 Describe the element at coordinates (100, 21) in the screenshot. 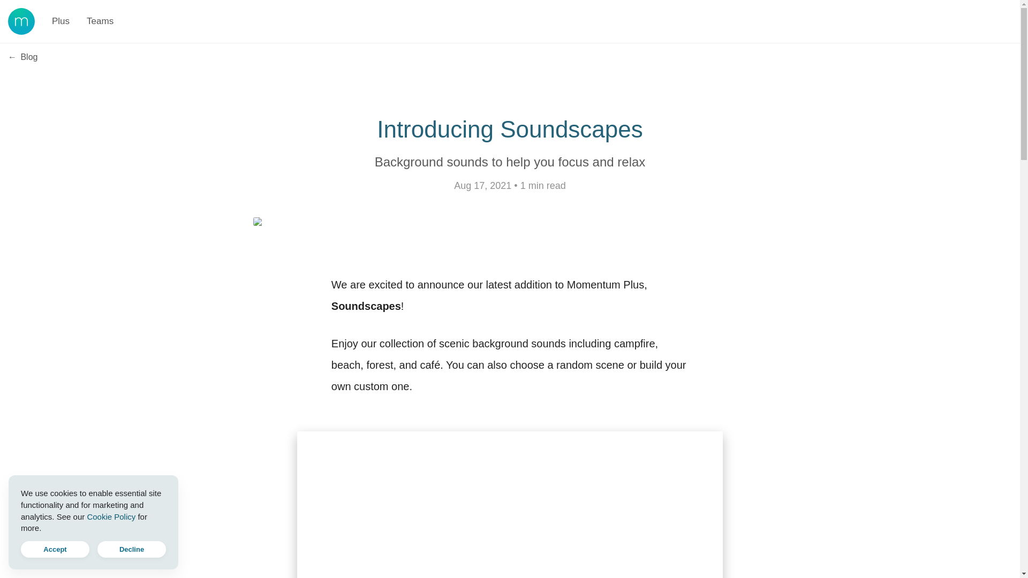

I see `Teams` at that location.